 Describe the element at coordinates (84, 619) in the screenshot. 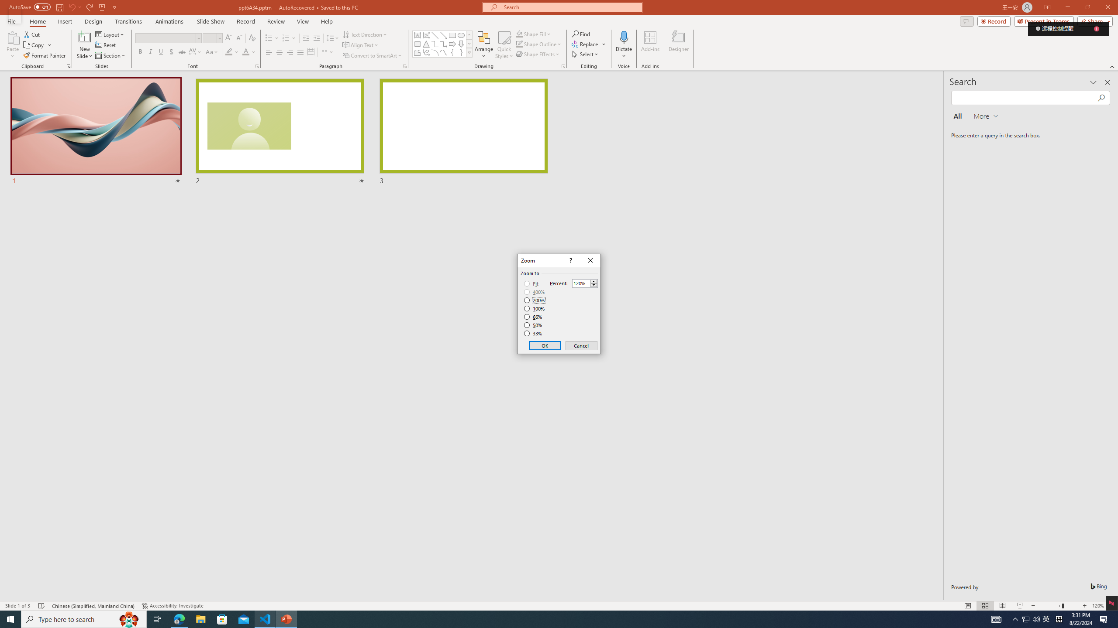

I see `Freeform: Shape` at that location.